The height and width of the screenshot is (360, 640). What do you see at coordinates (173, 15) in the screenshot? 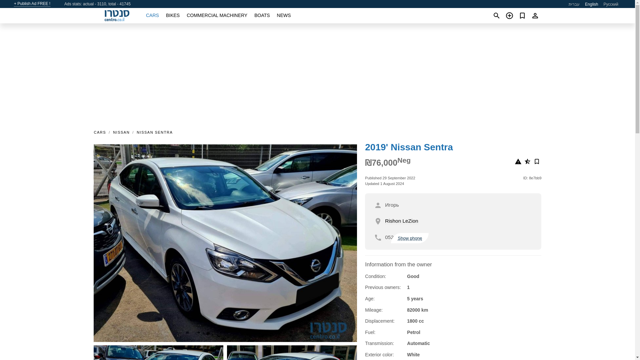
I see `BIKES` at bounding box center [173, 15].